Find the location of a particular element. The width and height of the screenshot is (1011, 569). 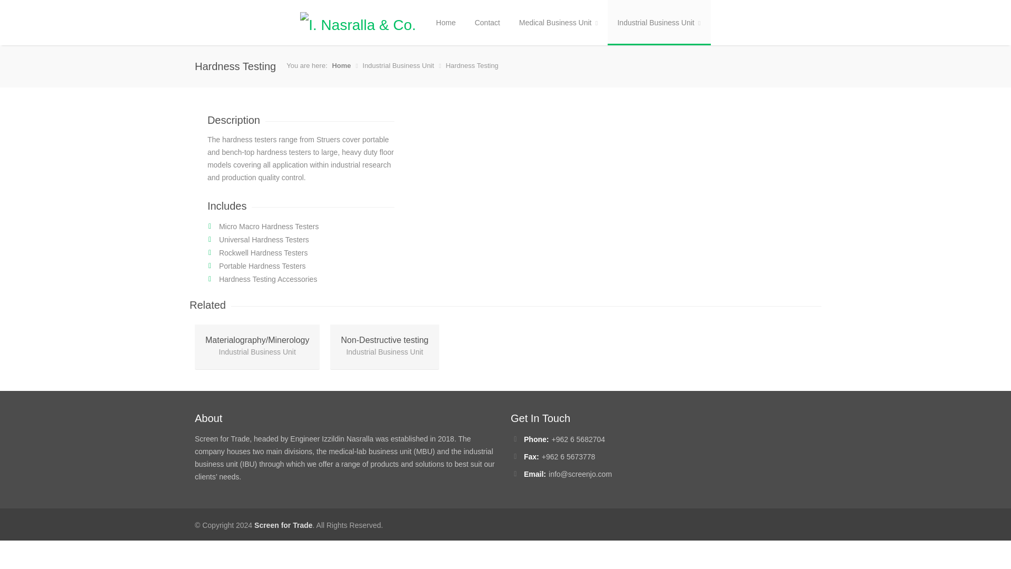

Home is located at coordinates (341, 65).